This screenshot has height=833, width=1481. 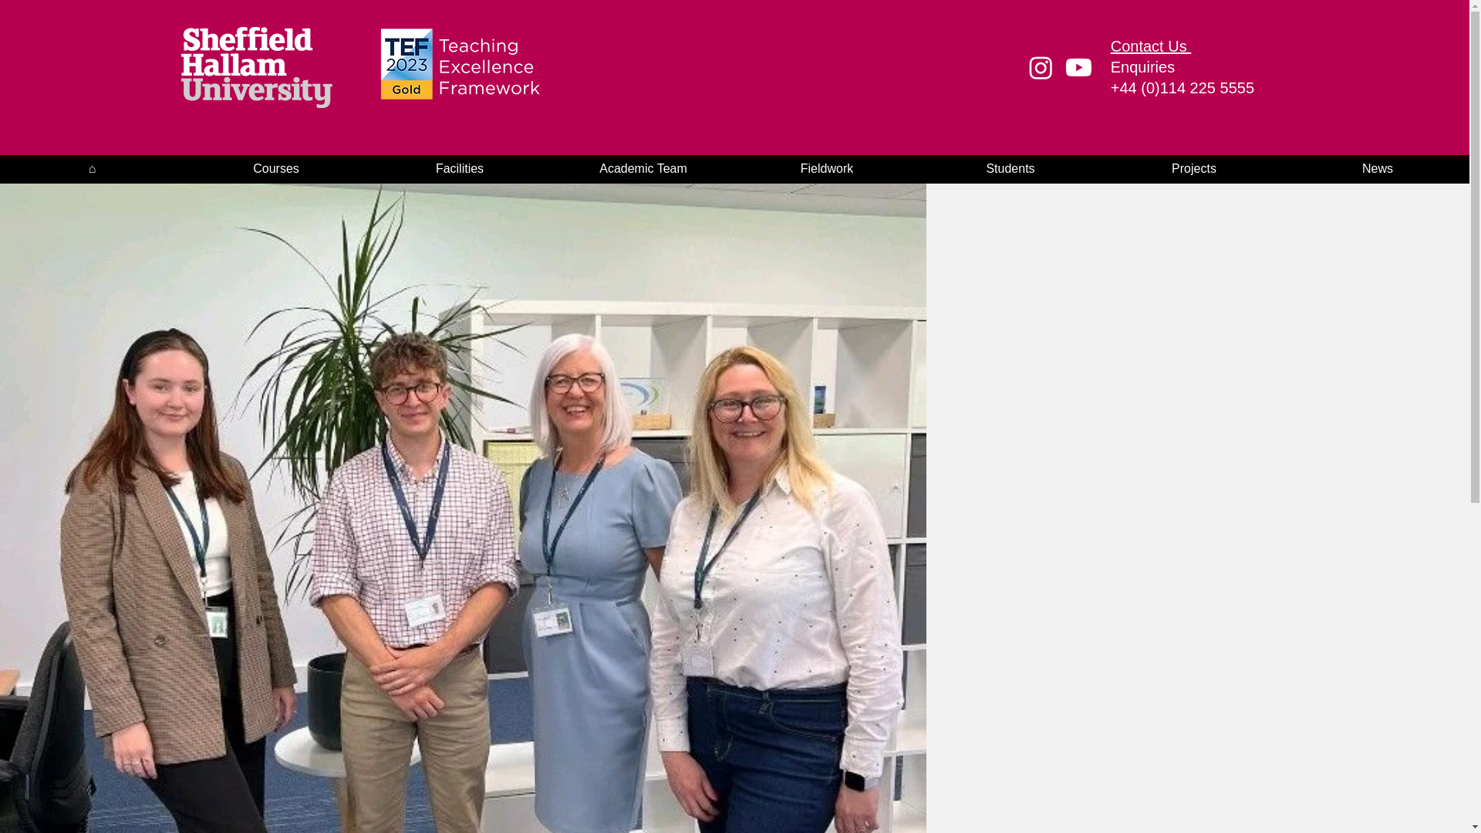 I want to click on Facilities, so click(x=459, y=168).